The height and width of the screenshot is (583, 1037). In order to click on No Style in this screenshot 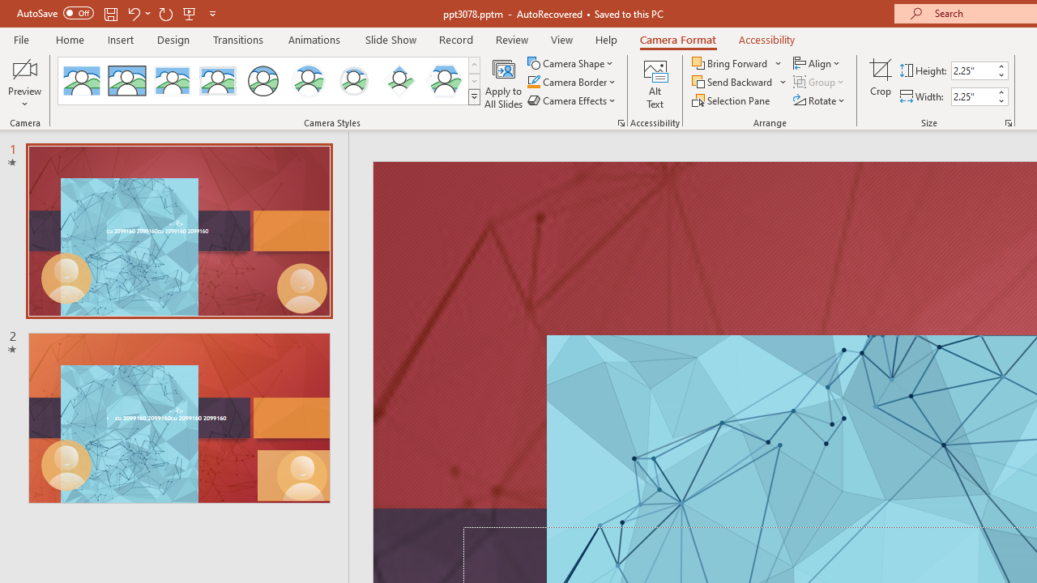, I will do `click(81, 81)`.